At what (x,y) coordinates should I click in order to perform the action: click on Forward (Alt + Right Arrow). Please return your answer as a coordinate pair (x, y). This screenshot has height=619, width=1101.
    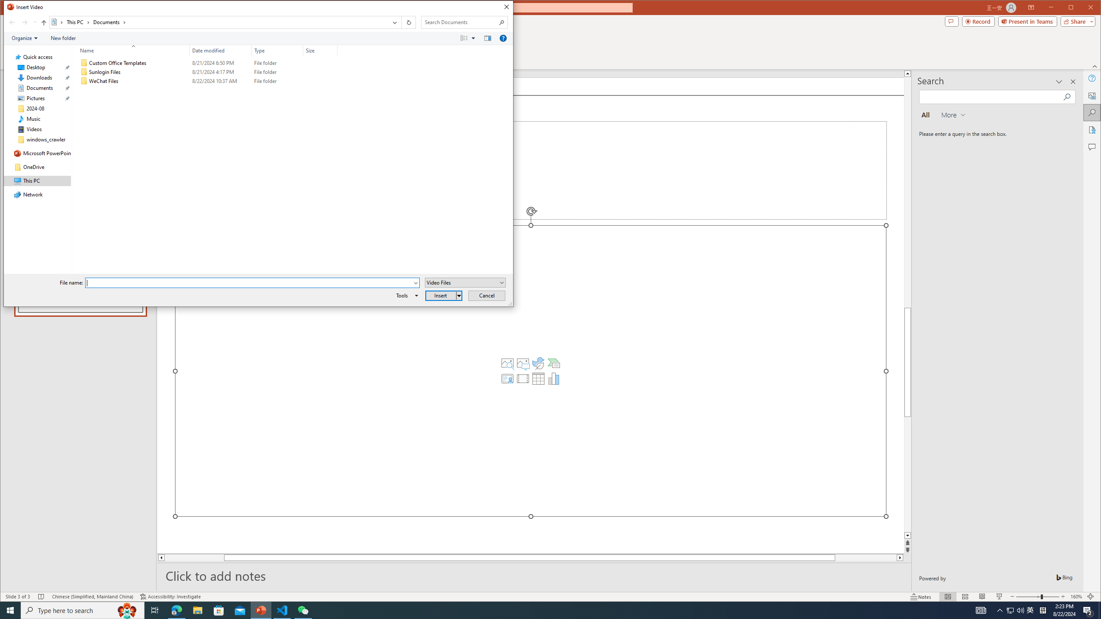
    Looking at the image, I should click on (25, 22).